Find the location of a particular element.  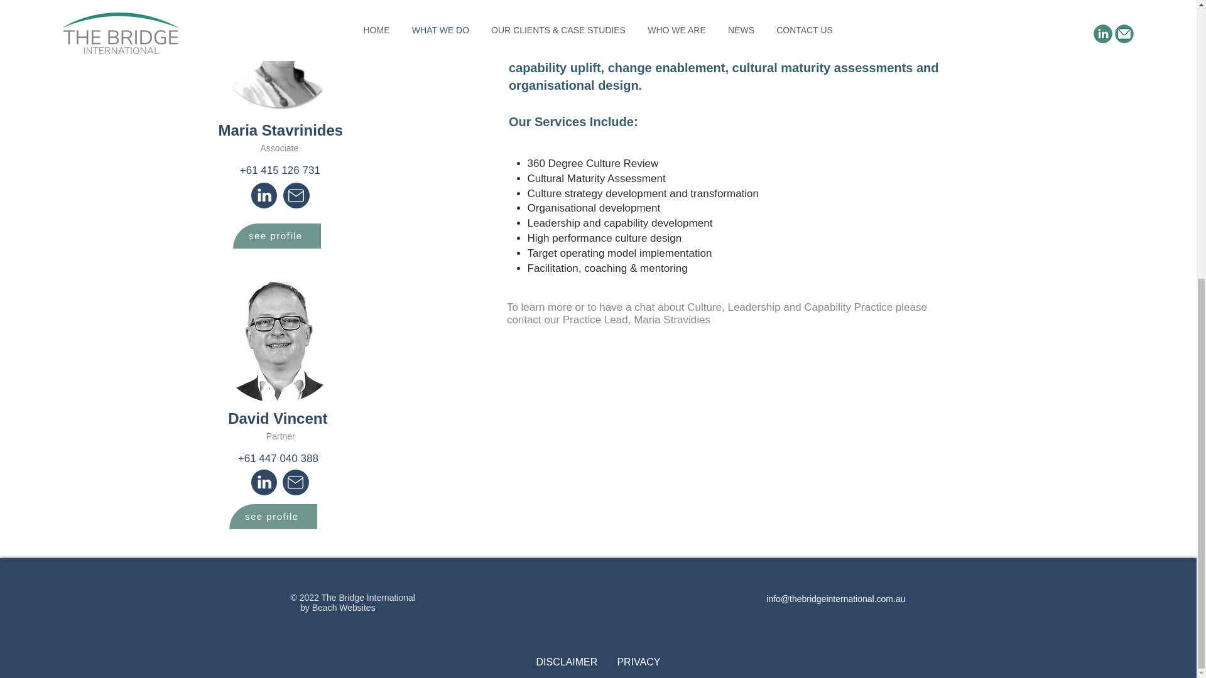

see profile is located at coordinates (276, 236).